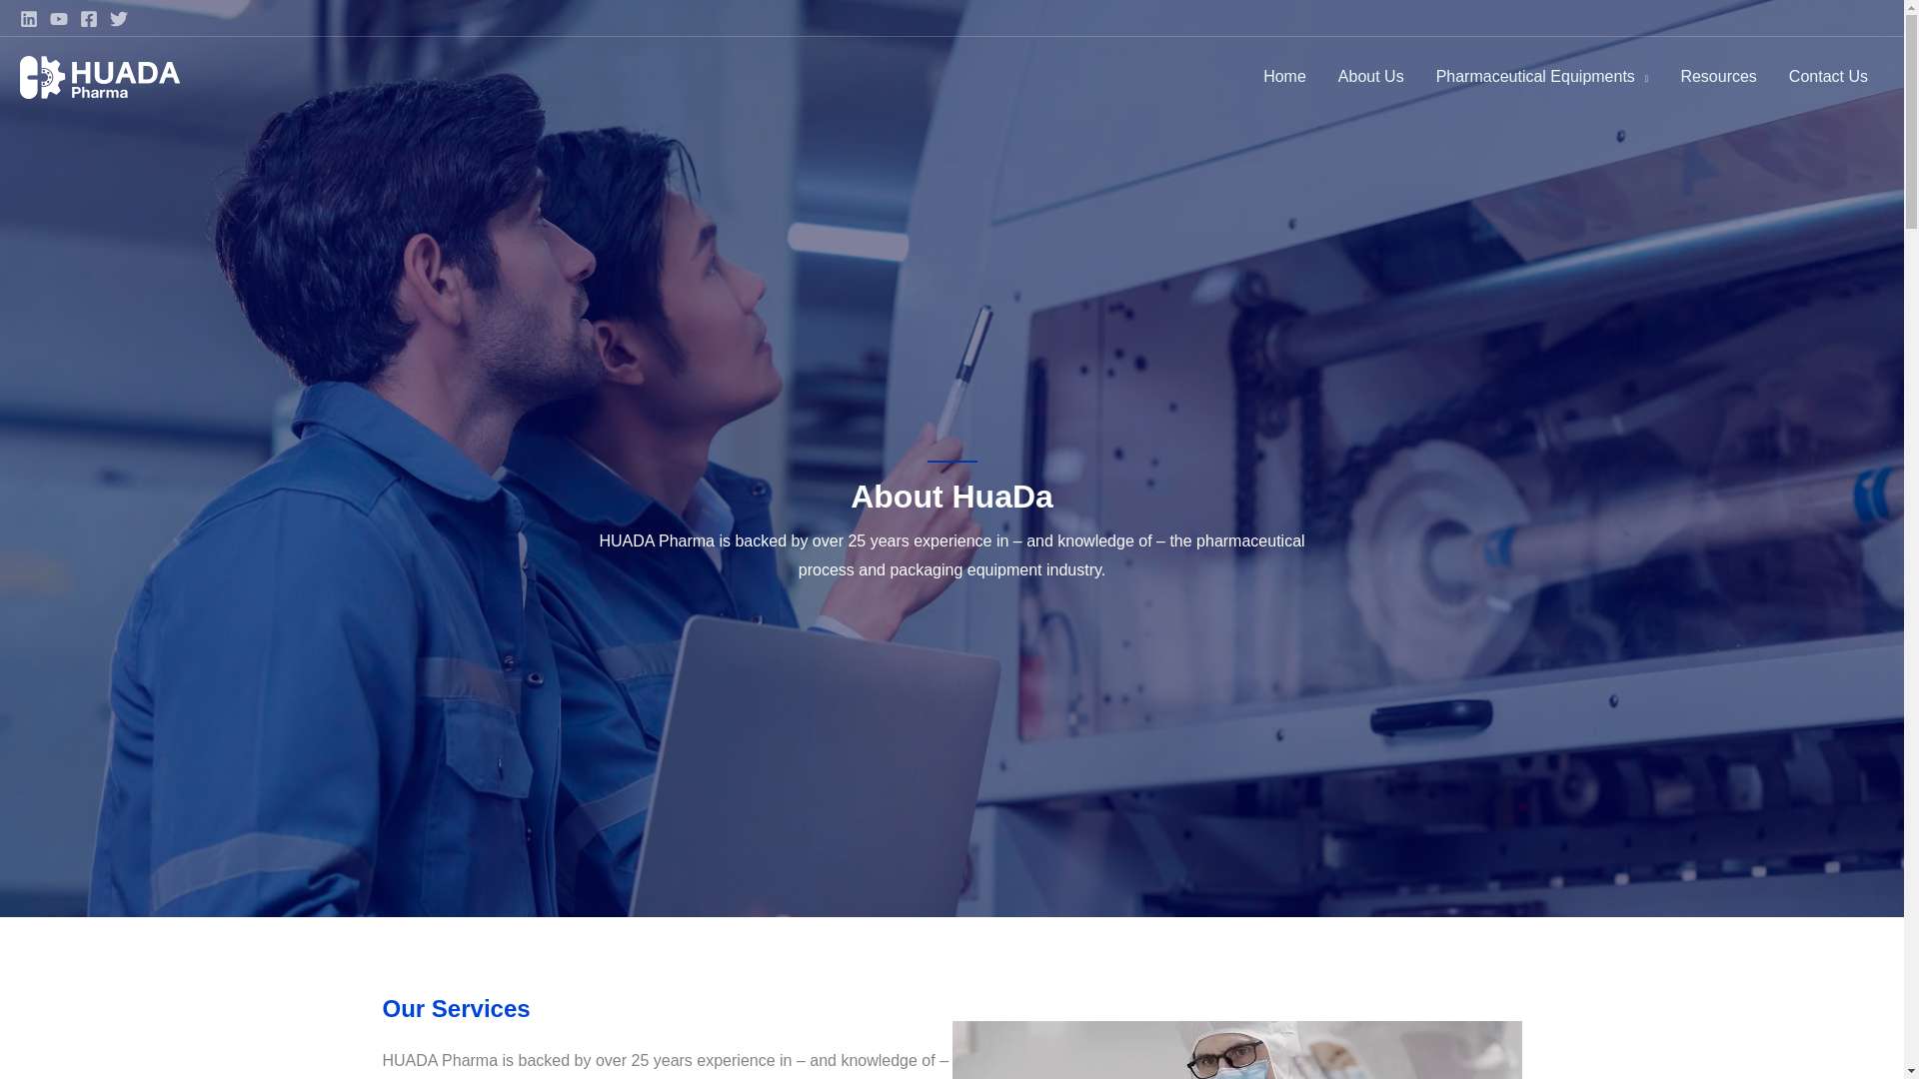  What do you see at coordinates (1829, 76) in the screenshot?
I see `Contact Us` at bounding box center [1829, 76].